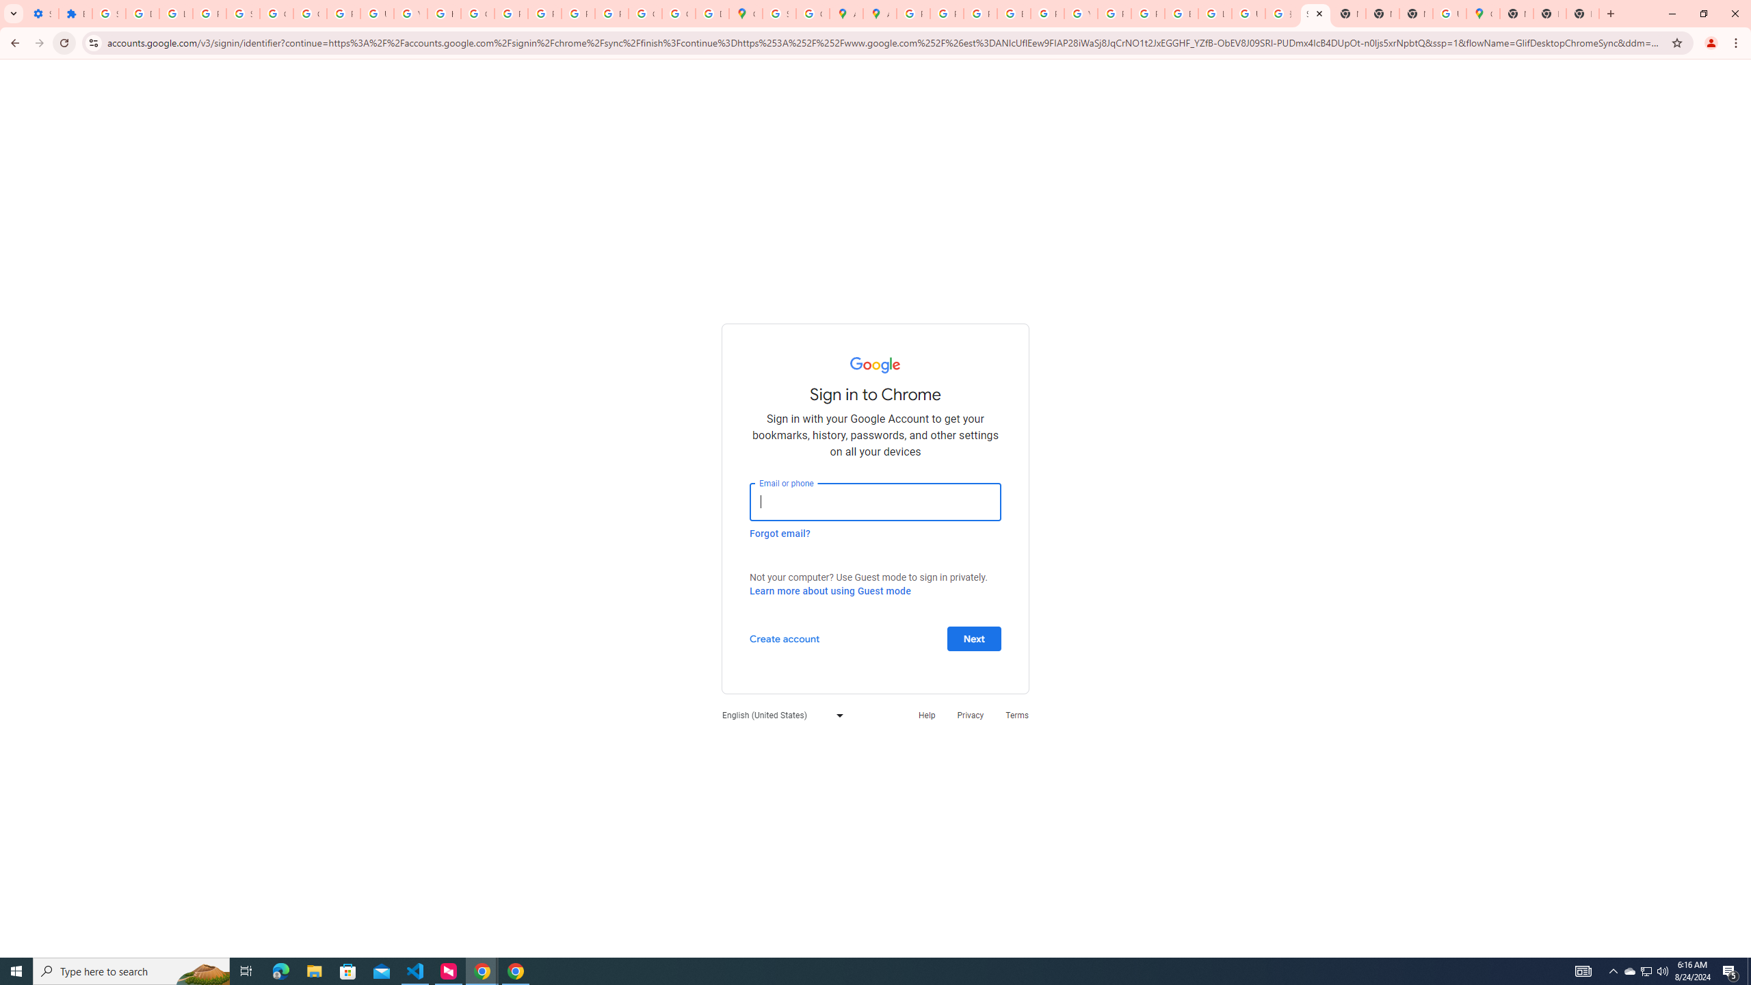 The height and width of the screenshot is (985, 1751). I want to click on Use Google Maps in Space - Google Maps Help, so click(1449, 14).